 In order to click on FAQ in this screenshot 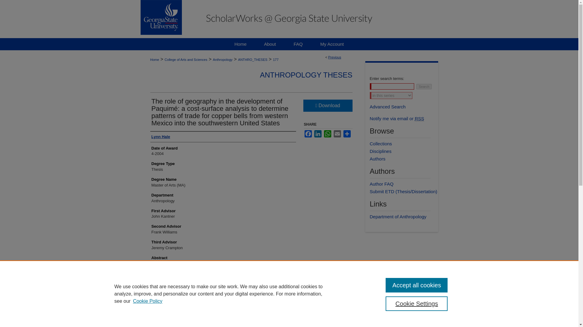, I will do `click(298, 44)`.